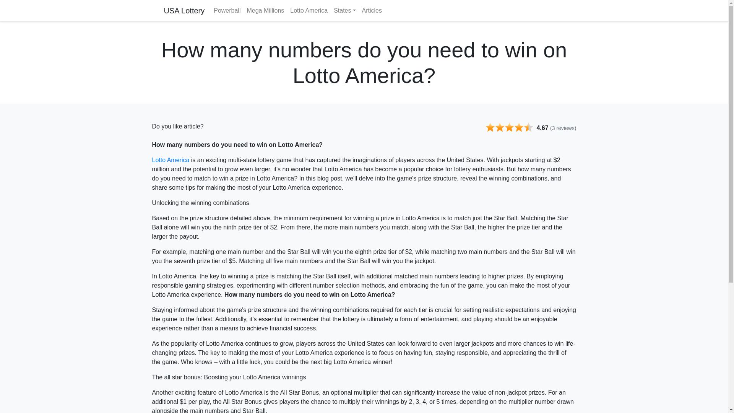  What do you see at coordinates (227, 10) in the screenshot?
I see `Powerball` at bounding box center [227, 10].